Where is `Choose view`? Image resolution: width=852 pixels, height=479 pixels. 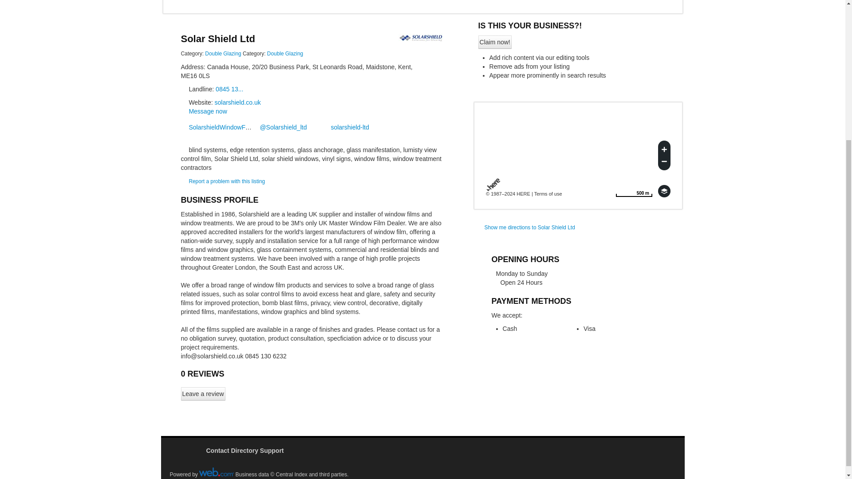 Choose view is located at coordinates (548, 193).